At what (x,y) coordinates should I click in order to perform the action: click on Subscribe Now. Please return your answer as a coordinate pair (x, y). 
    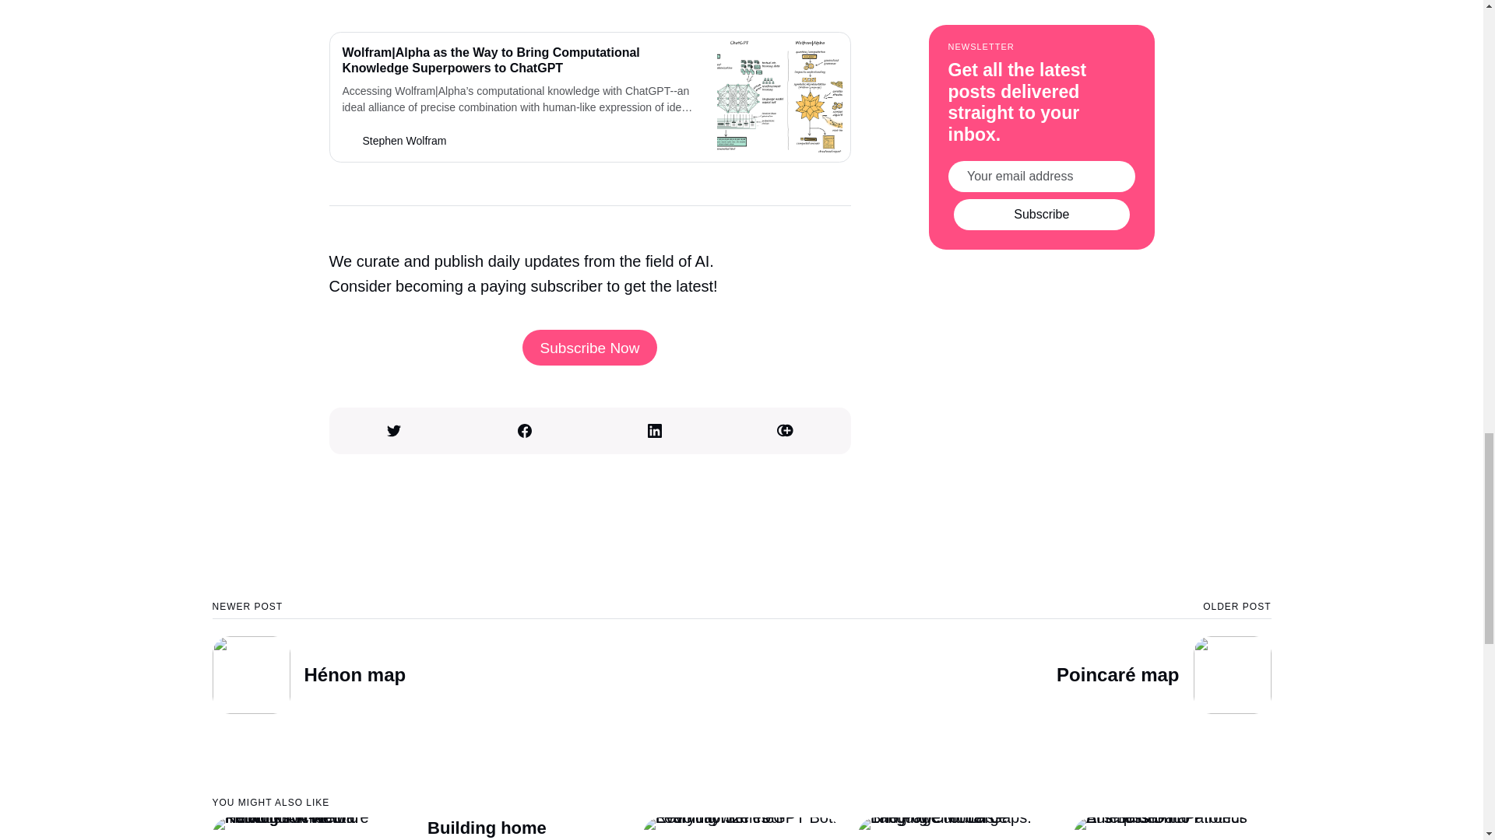
    Looking at the image, I should click on (589, 347).